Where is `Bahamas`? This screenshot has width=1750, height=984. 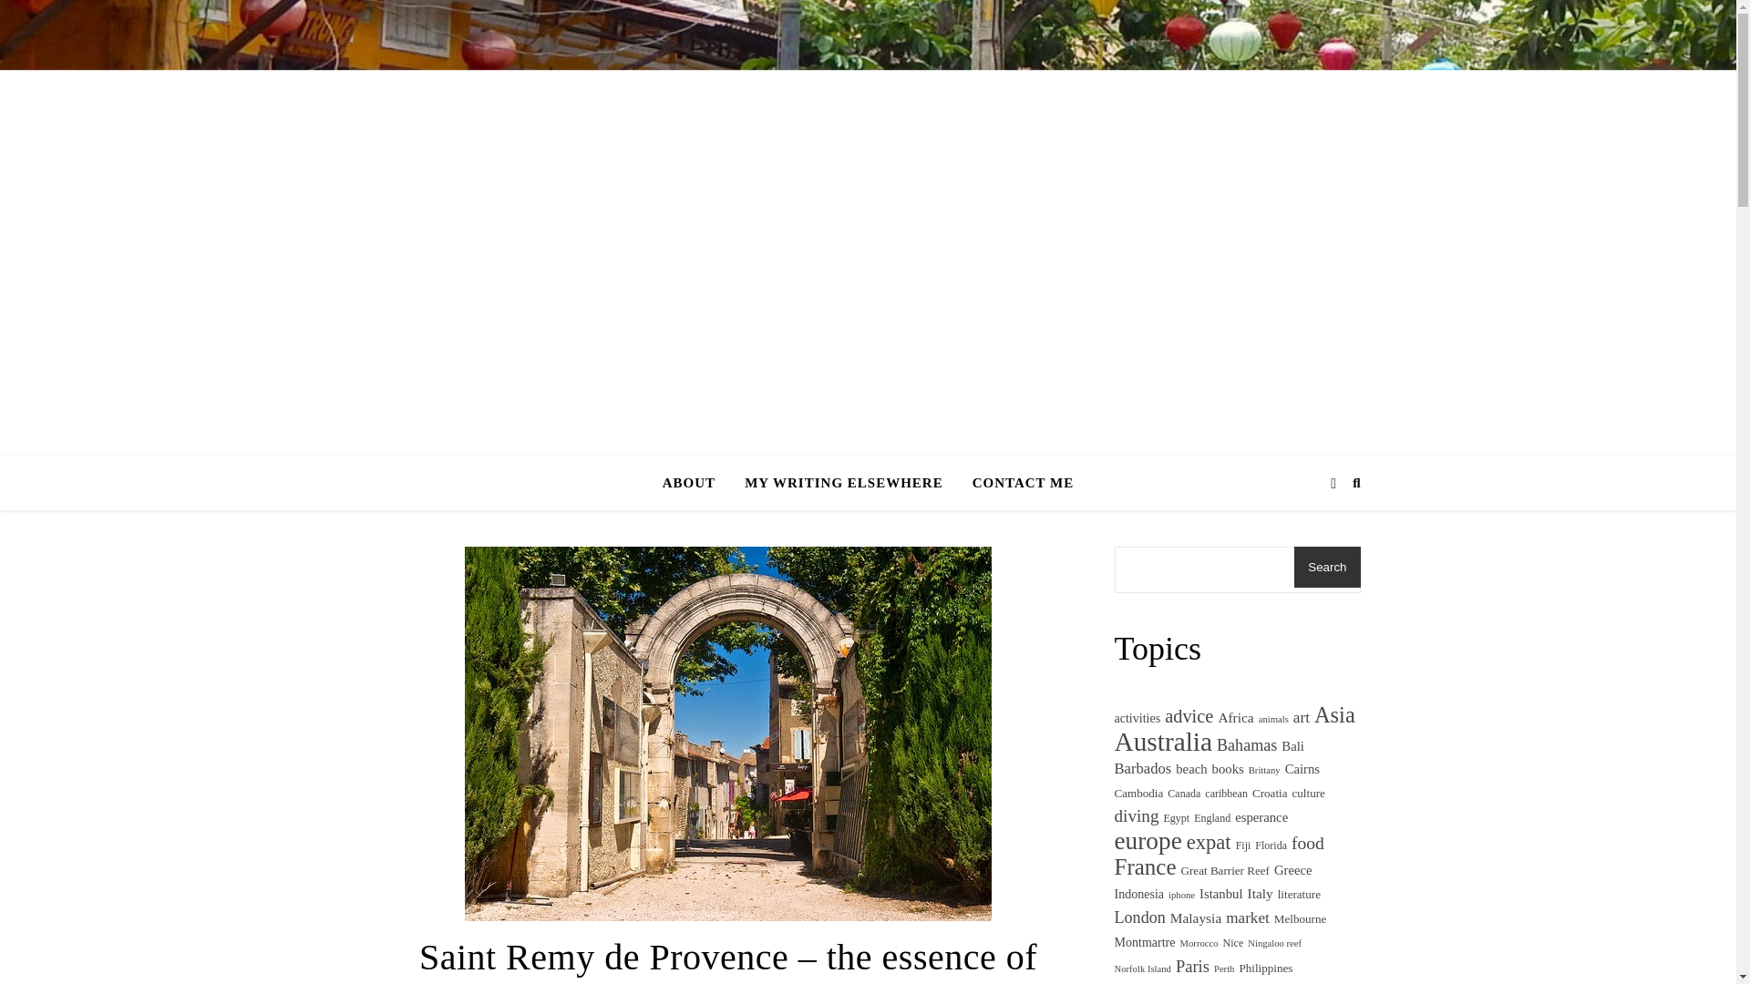 Bahamas is located at coordinates (1247, 745).